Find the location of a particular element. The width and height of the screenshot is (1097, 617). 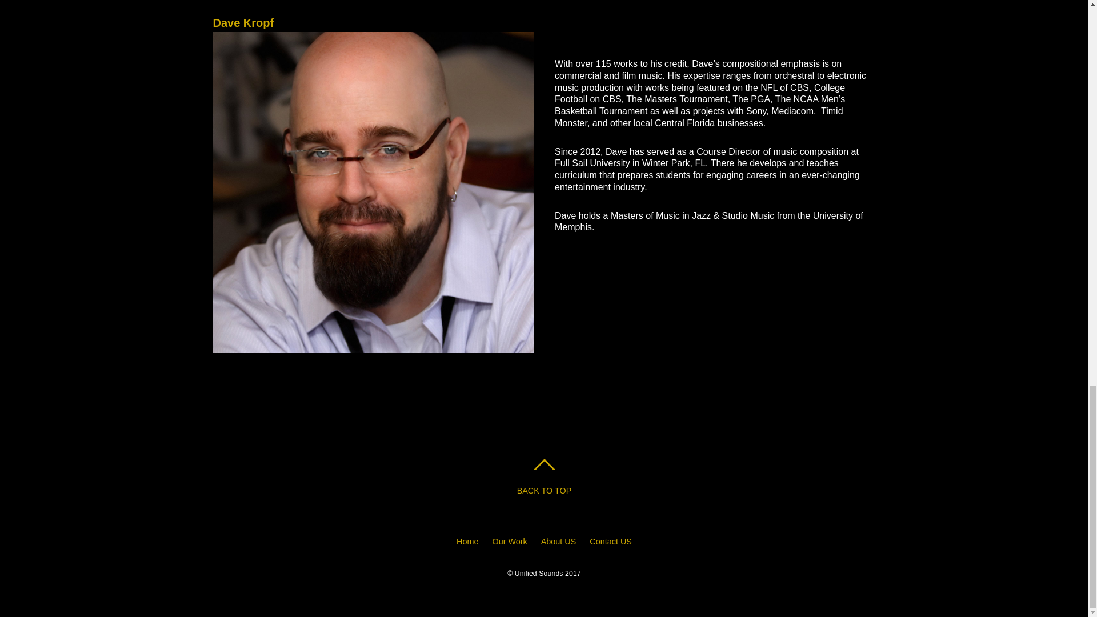

Our Work is located at coordinates (509, 541).